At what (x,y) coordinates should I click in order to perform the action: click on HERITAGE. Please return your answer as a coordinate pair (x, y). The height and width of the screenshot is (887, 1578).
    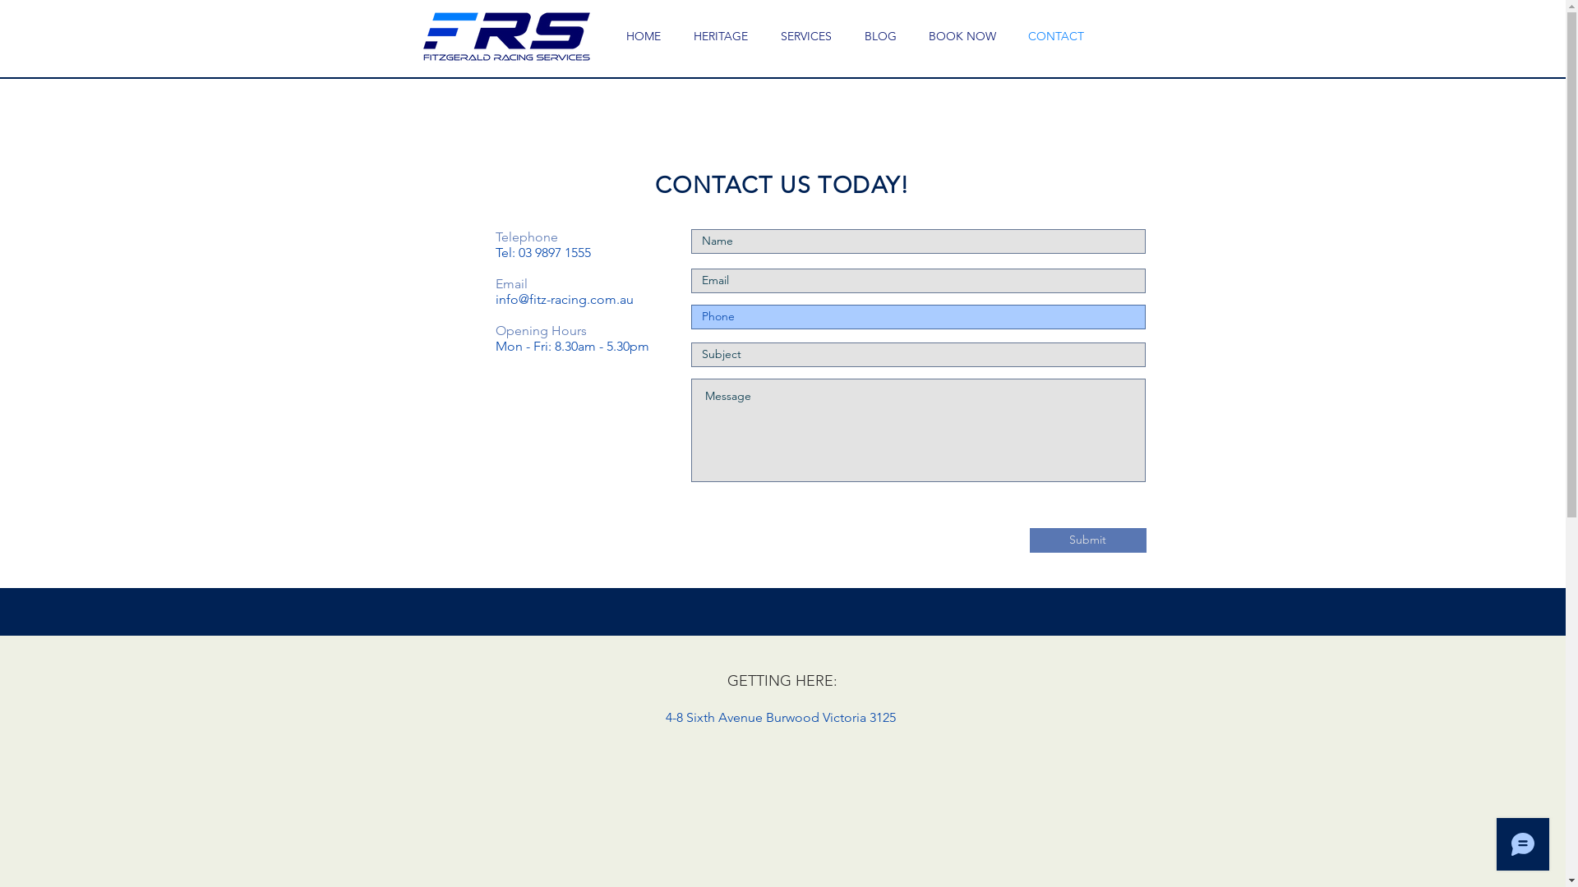
    Looking at the image, I should click on (721, 36).